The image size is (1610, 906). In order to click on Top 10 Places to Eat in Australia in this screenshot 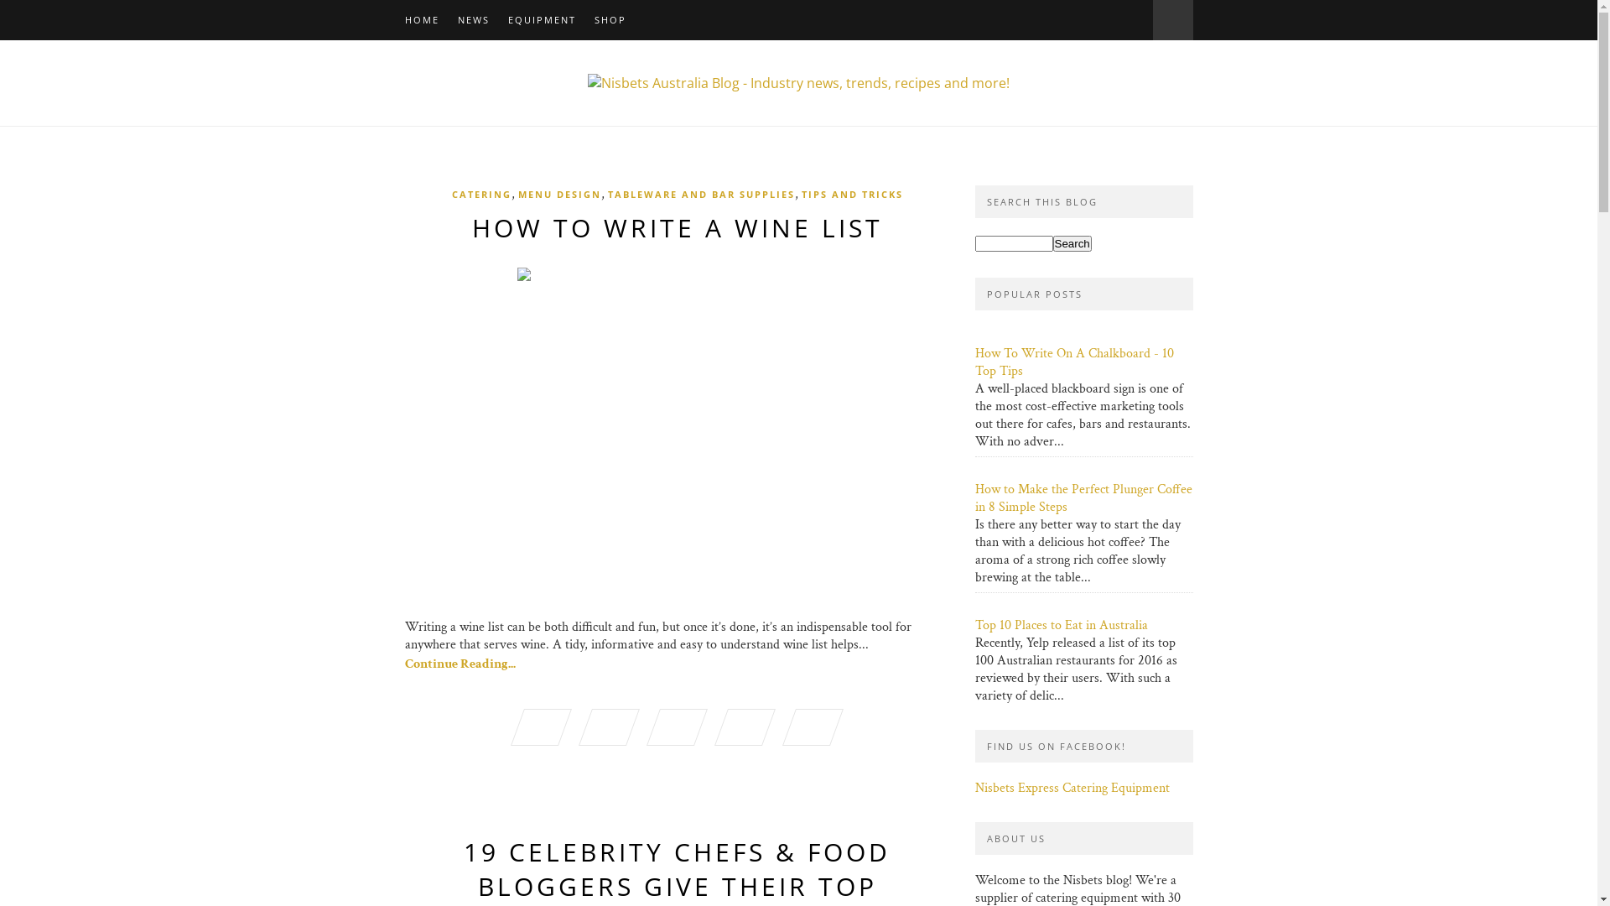, I will do `click(1061, 626)`.